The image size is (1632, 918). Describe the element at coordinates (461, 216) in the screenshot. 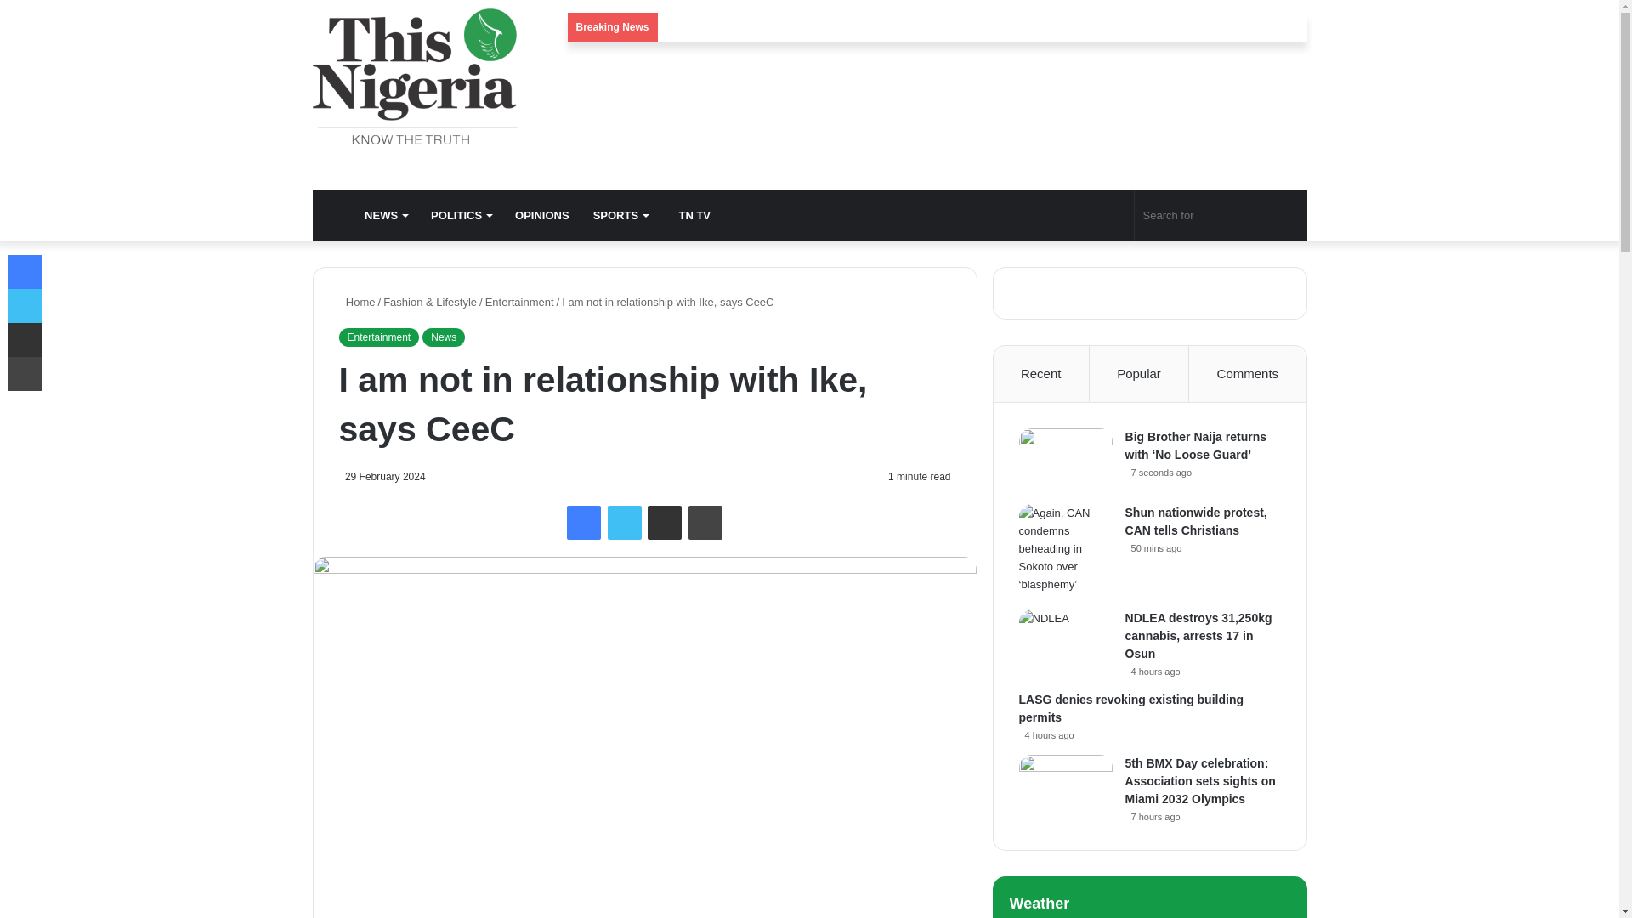

I see `POLITICS` at that location.